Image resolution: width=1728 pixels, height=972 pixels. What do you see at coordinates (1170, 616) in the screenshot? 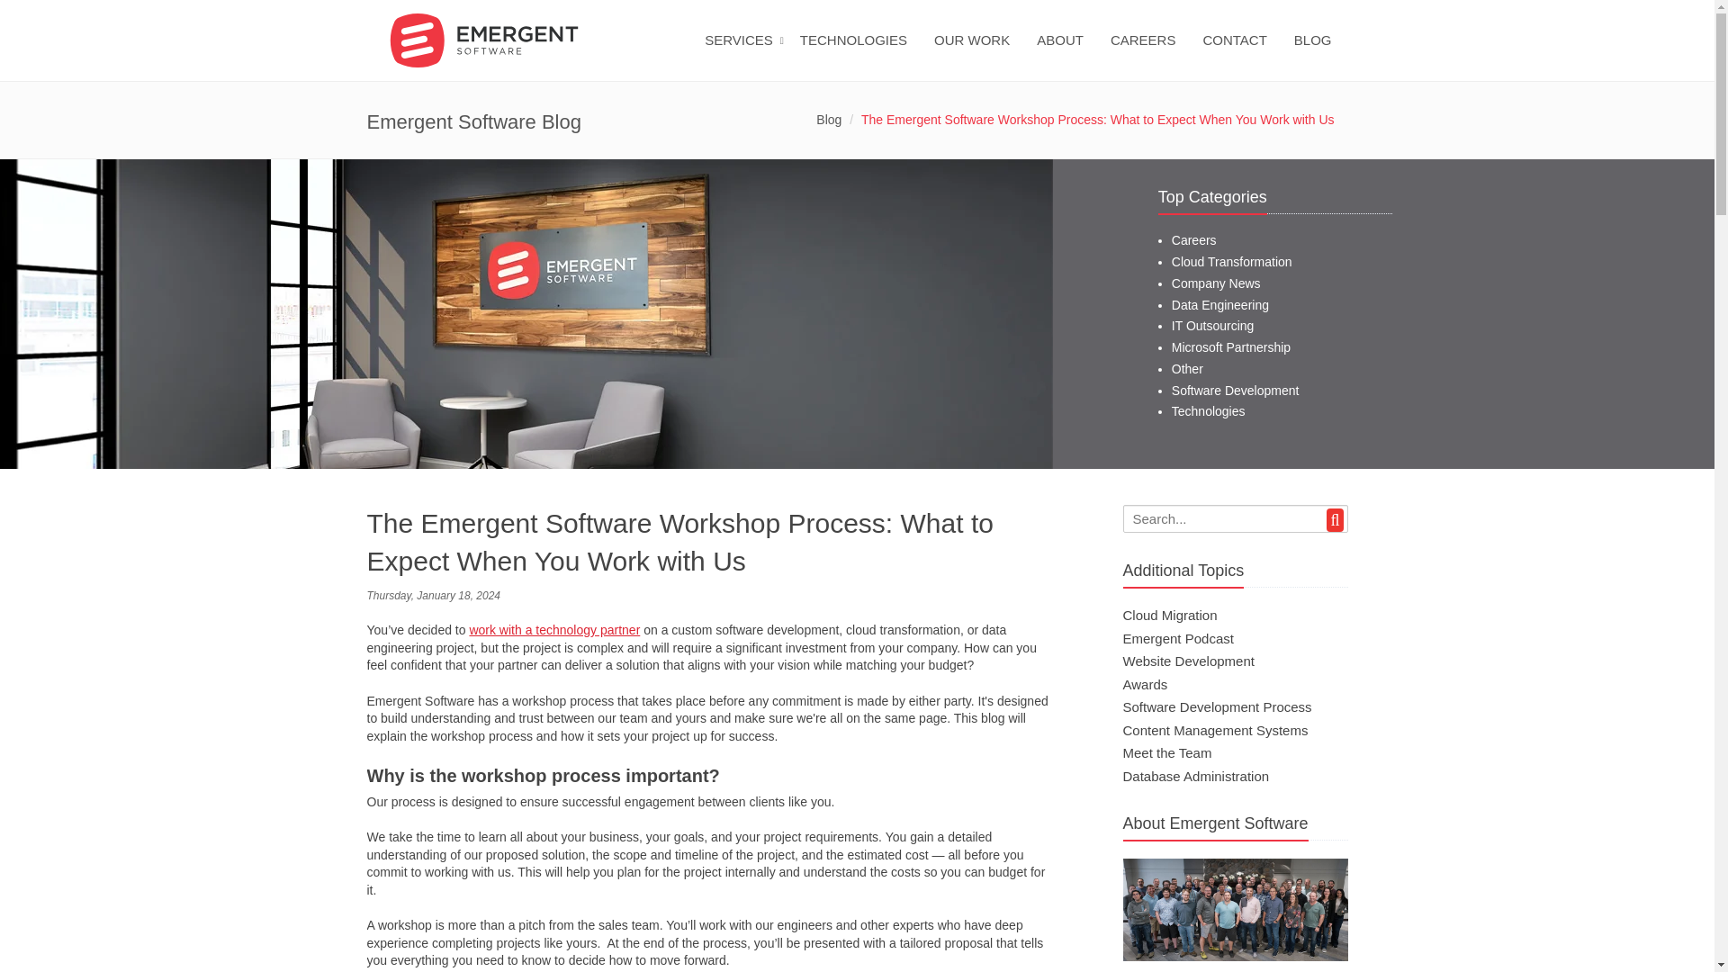
I see `Cloud Migration` at bounding box center [1170, 616].